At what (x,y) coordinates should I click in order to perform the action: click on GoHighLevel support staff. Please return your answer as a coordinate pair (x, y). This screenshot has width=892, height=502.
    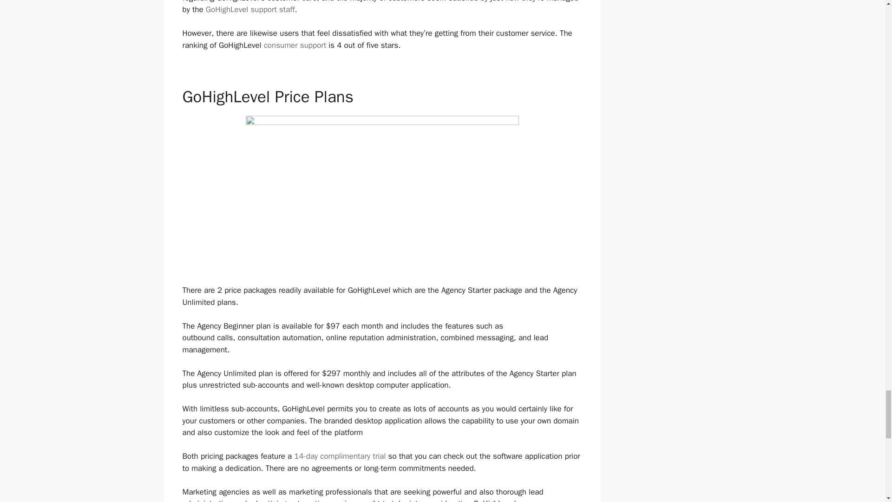
    Looking at the image, I should click on (250, 9).